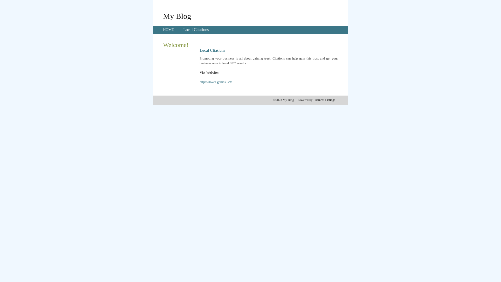 The height and width of the screenshot is (282, 501). What do you see at coordinates (324, 100) in the screenshot?
I see `Business Listings` at bounding box center [324, 100].